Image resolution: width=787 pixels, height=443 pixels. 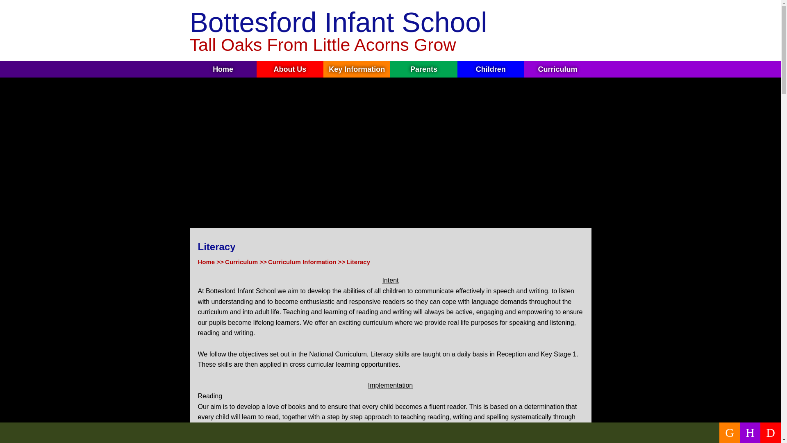 What do you see at coordinates (357, 69) in the screenshot?
I see `Key Information` at bounding box center [357, 69].